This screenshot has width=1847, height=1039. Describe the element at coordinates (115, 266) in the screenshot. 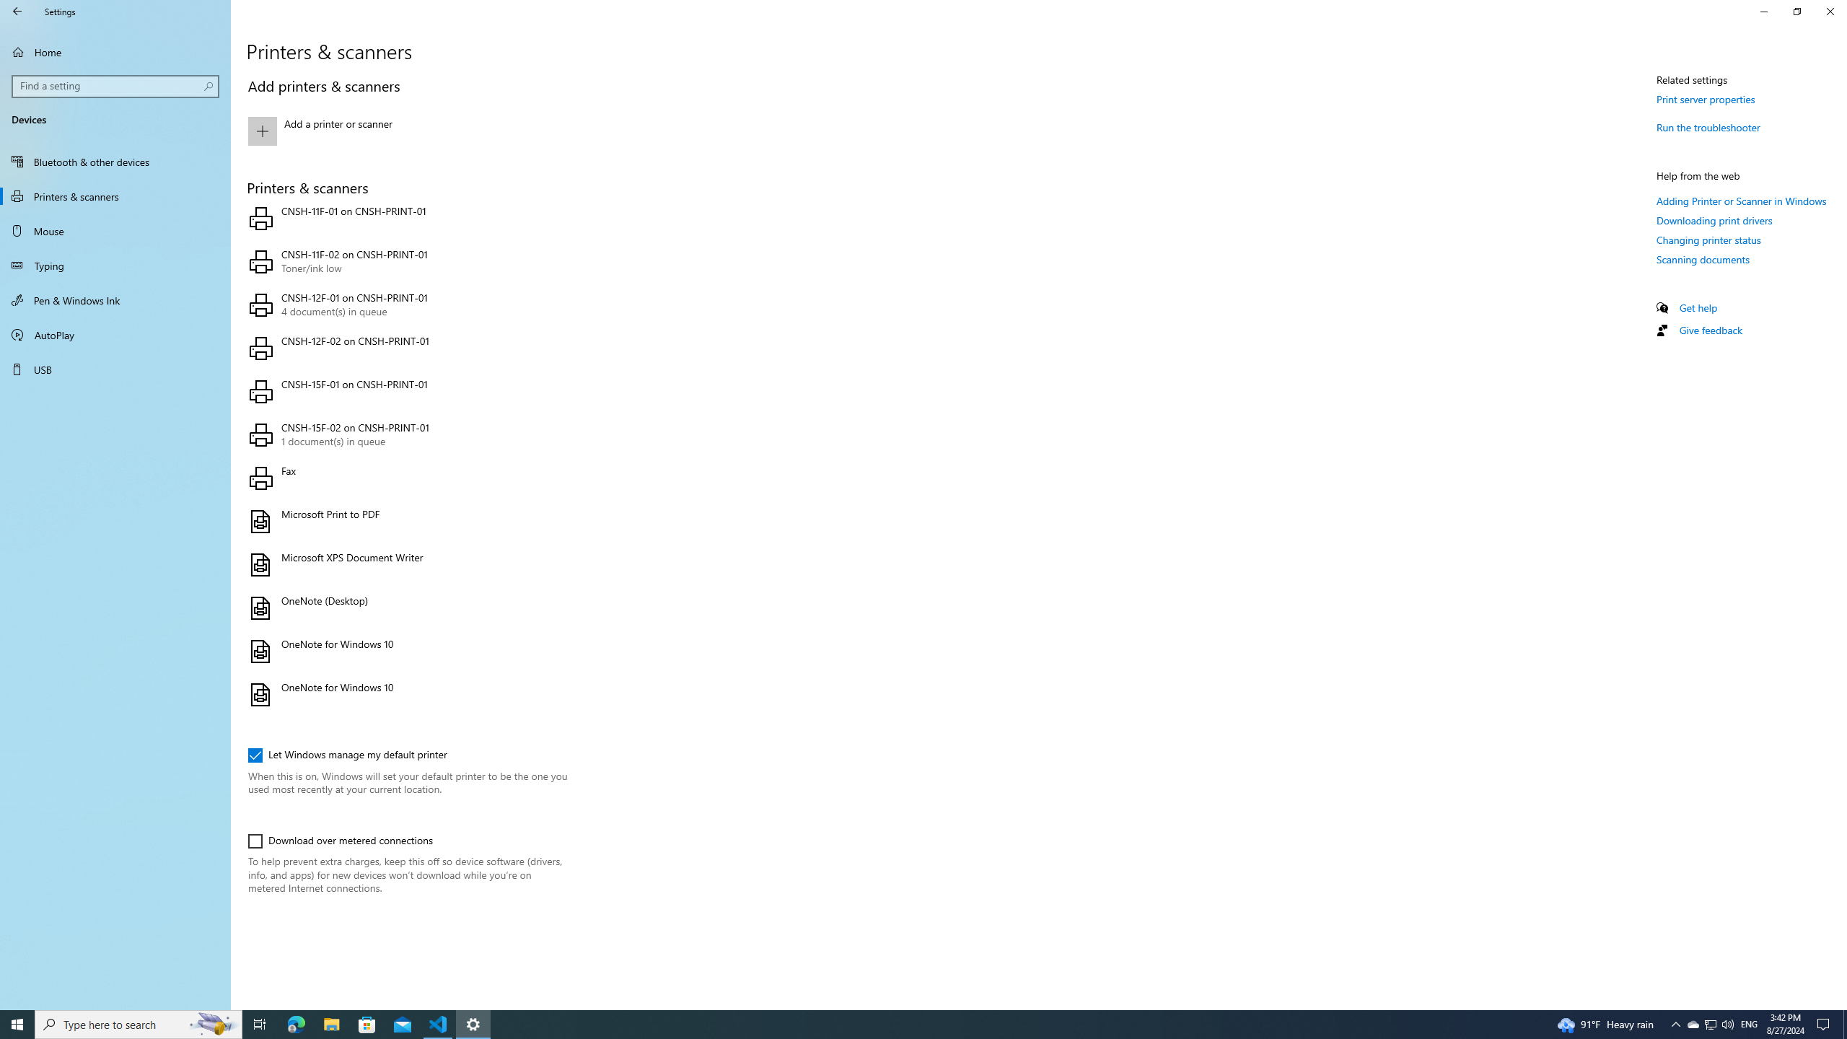

I see `Typing` at that location.